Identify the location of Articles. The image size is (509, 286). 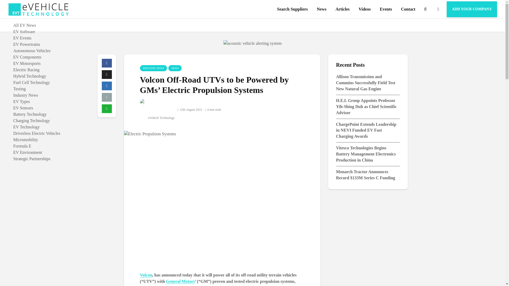
(342, 9).